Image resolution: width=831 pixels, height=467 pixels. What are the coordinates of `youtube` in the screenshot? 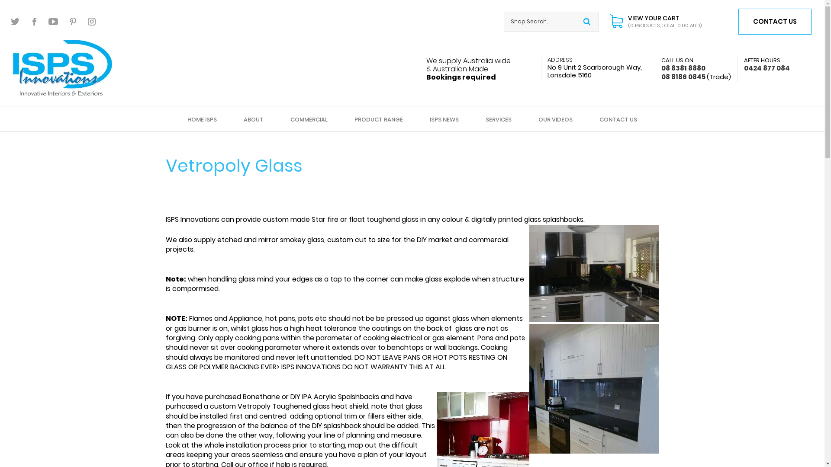 It's located at (54, 22).